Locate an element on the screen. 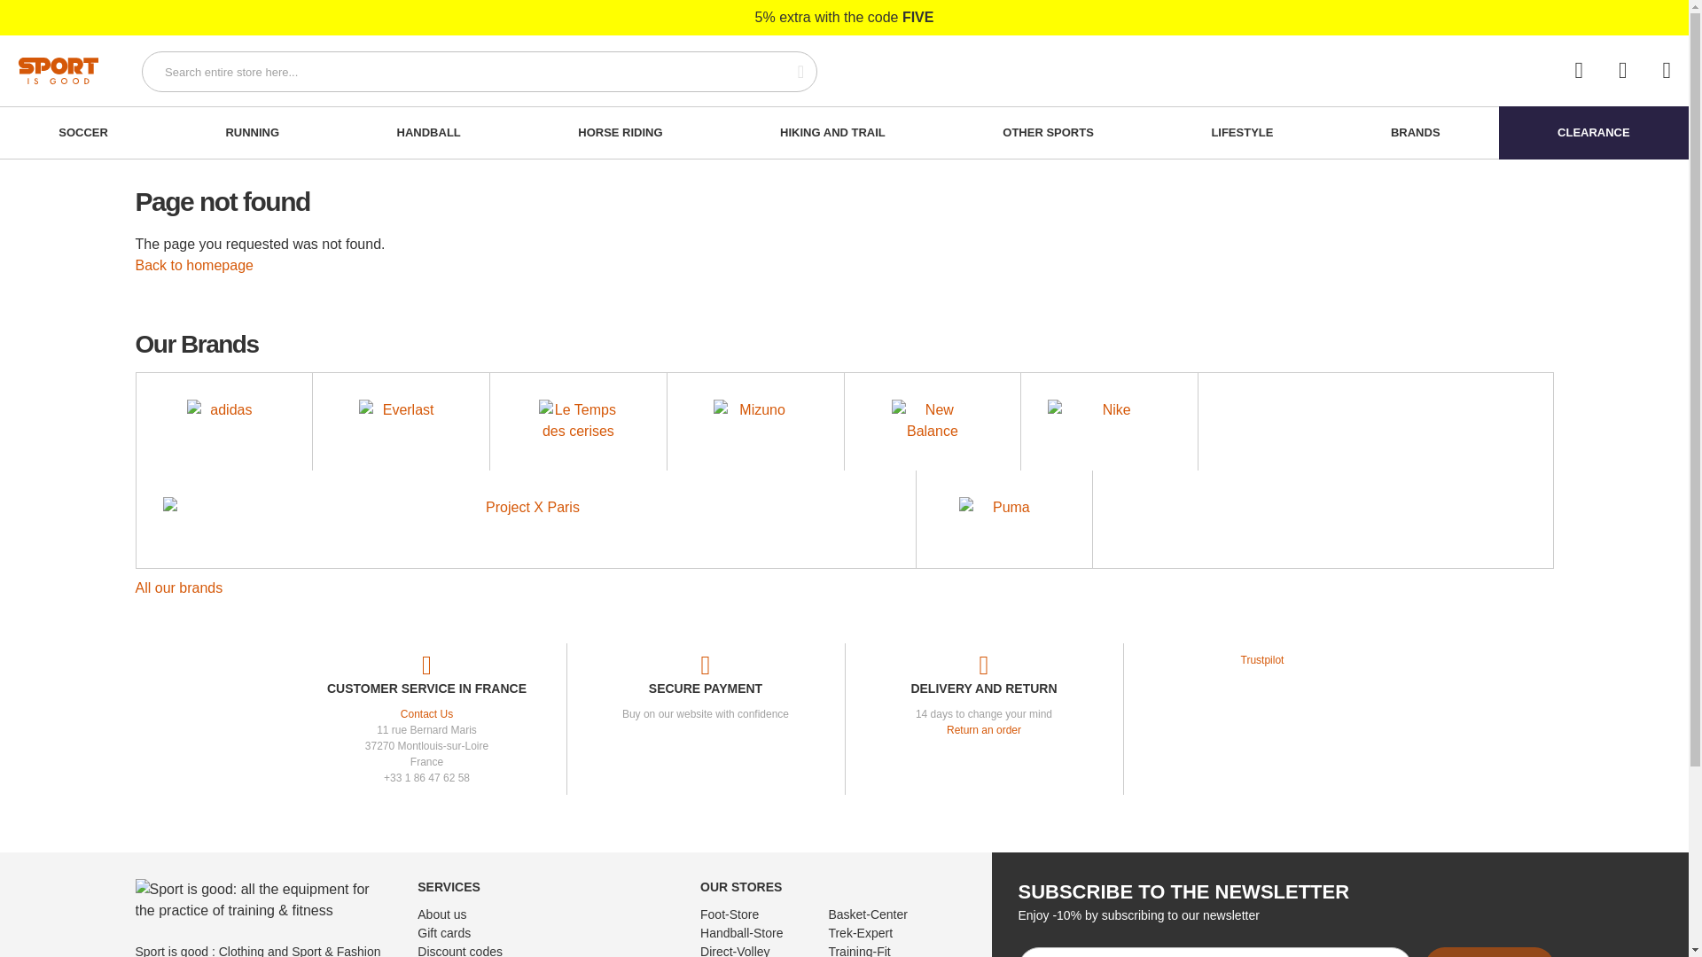  SOCCER is located at coordinates (83, 133).